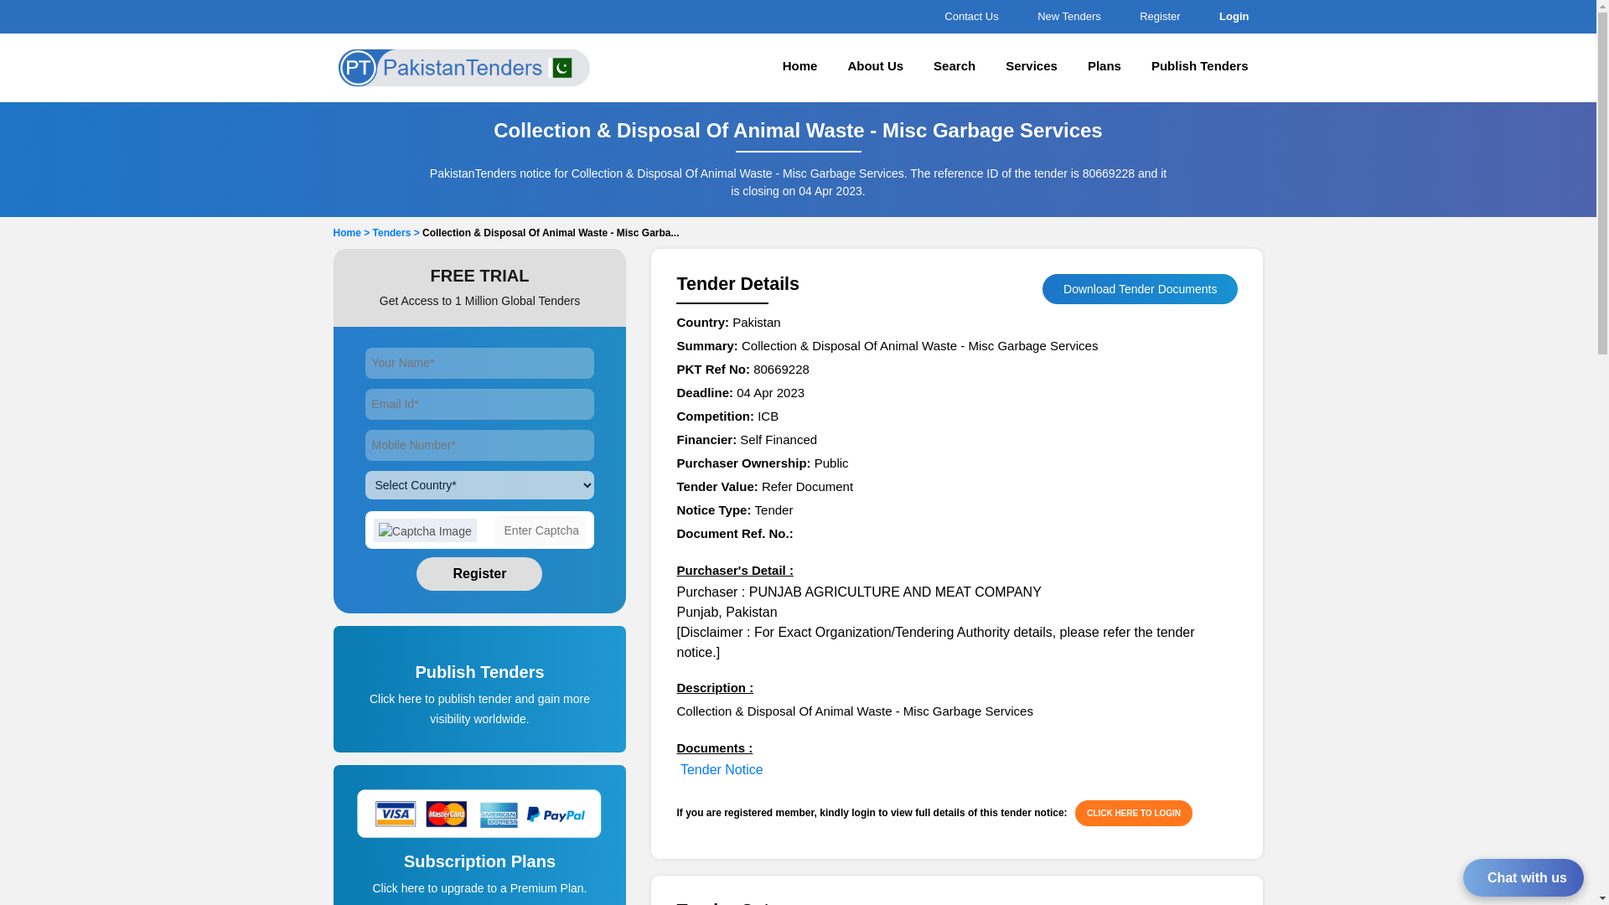  I want to click on About Us, so click(875, 67).